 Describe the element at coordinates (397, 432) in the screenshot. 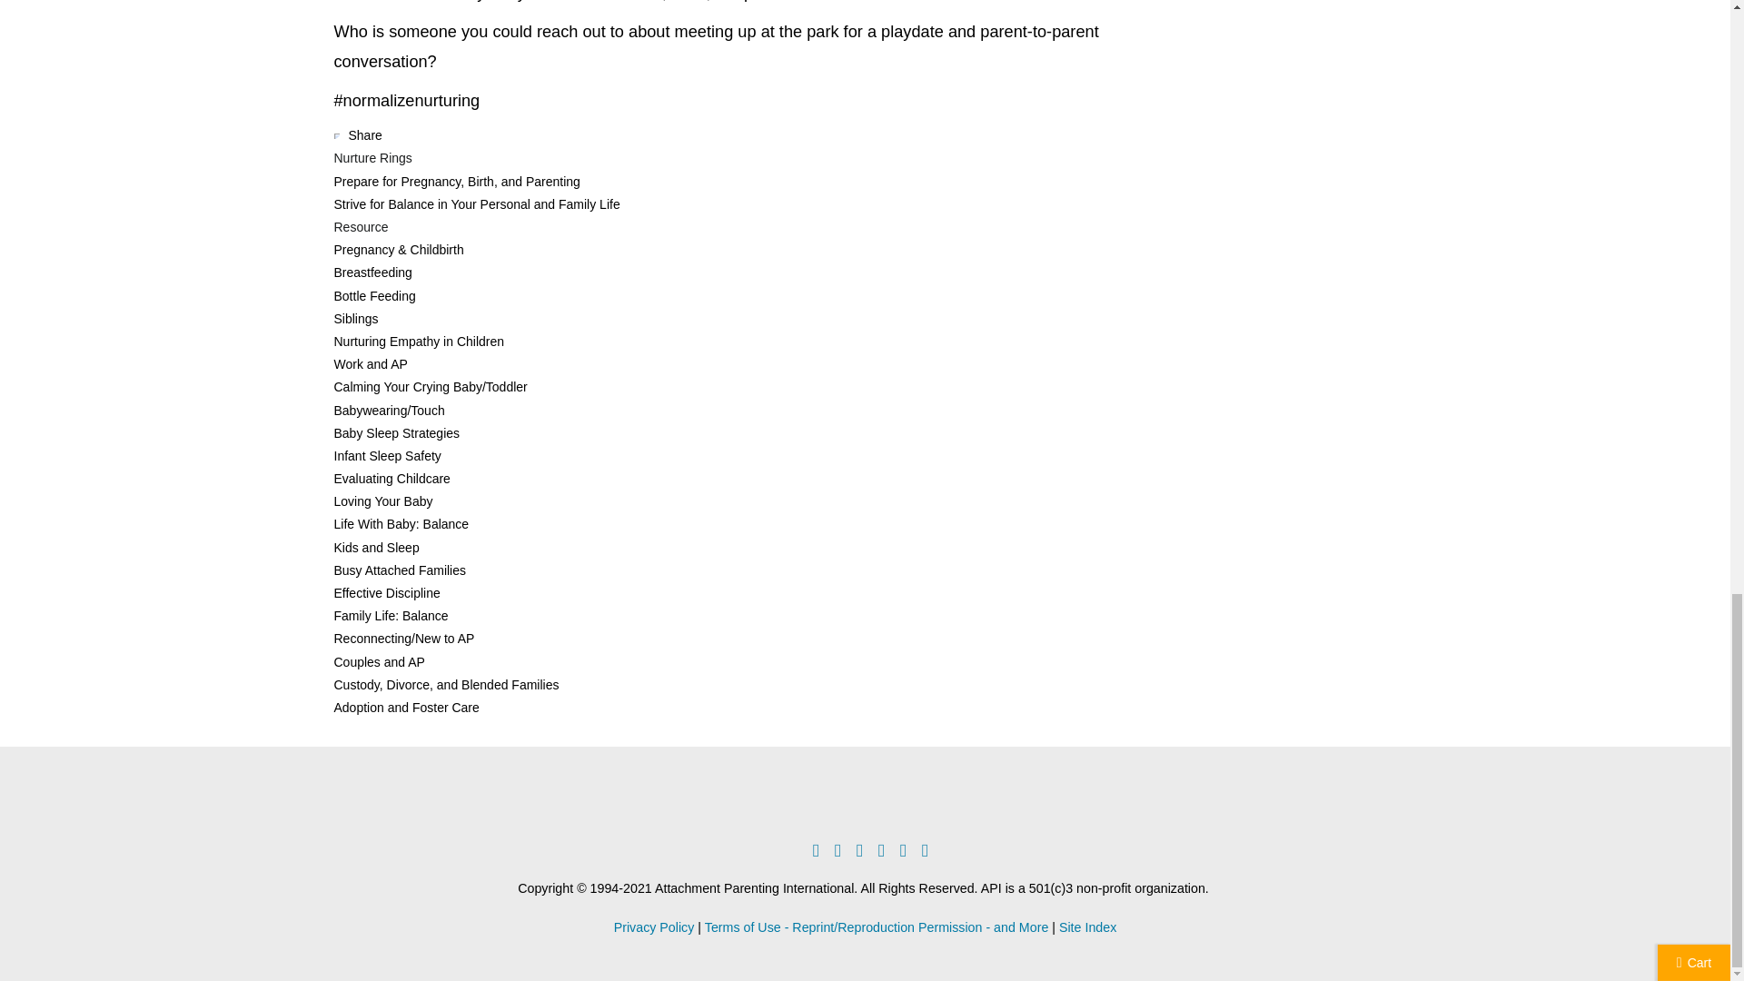

I see `Baby Sleep Strategies` at that location.